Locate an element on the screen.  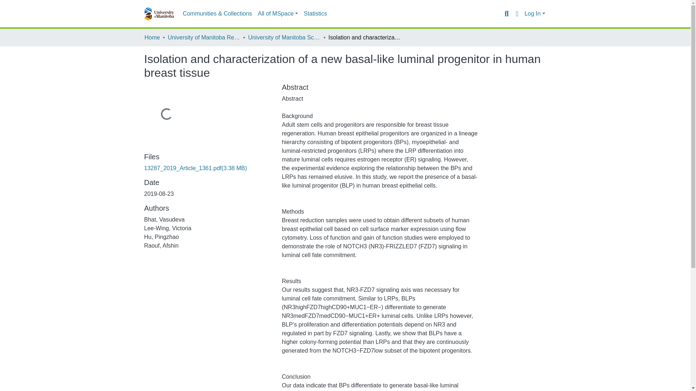
Language switch is located at coordinates (517, 13).